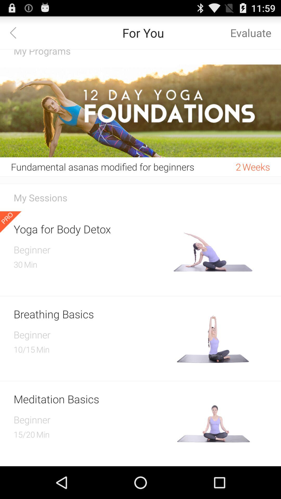 The width and height of the screenshot is (281, 499). What do you see at coordinates (238, 167) in the screenshot?
I see `open the icon to the left of the weeks` at bounding box center [238, 167].